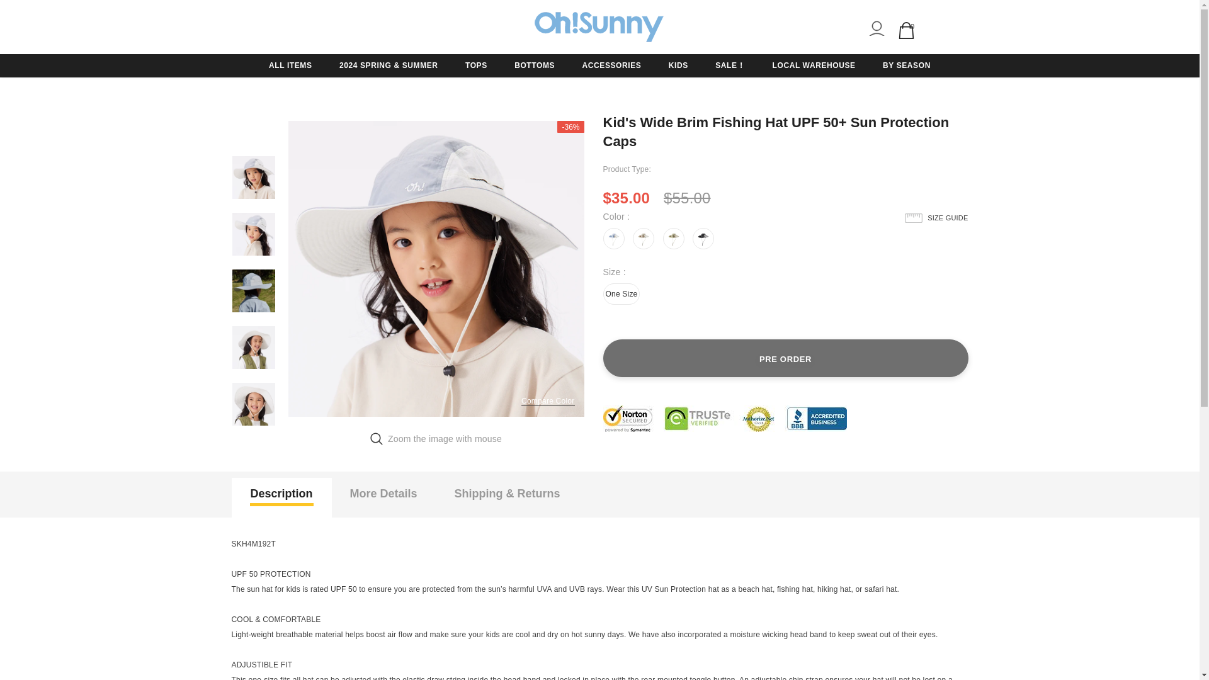 The width and height of the screenshot is (1209, 680). What do you see at coordinates (535, 65) in the screenshot?
I see `BOTTOMS` at bounding box center [535, 65].